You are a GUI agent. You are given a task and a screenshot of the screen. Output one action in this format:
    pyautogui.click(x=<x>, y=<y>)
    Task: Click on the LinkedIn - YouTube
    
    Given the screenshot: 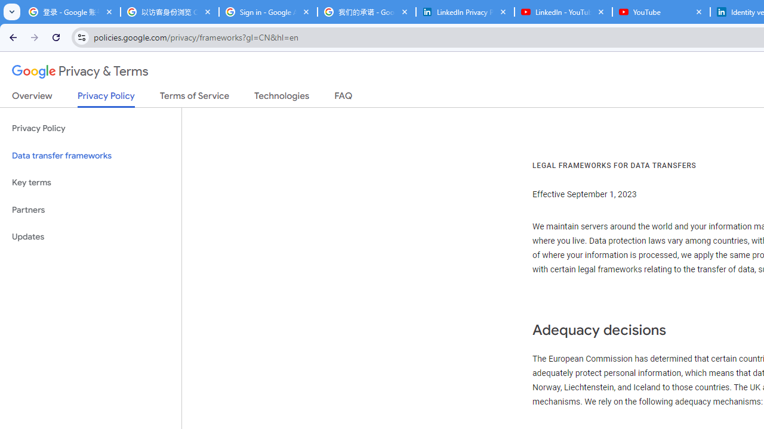 What is the action you would take?
    pyautogui.click(x=563, y=12)
    